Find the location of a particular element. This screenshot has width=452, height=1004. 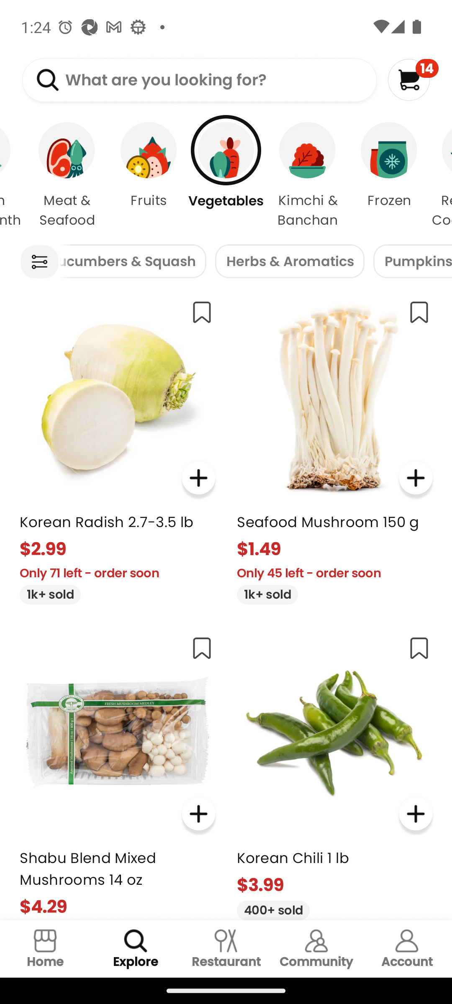

Community is located at coordinates (316, 949).